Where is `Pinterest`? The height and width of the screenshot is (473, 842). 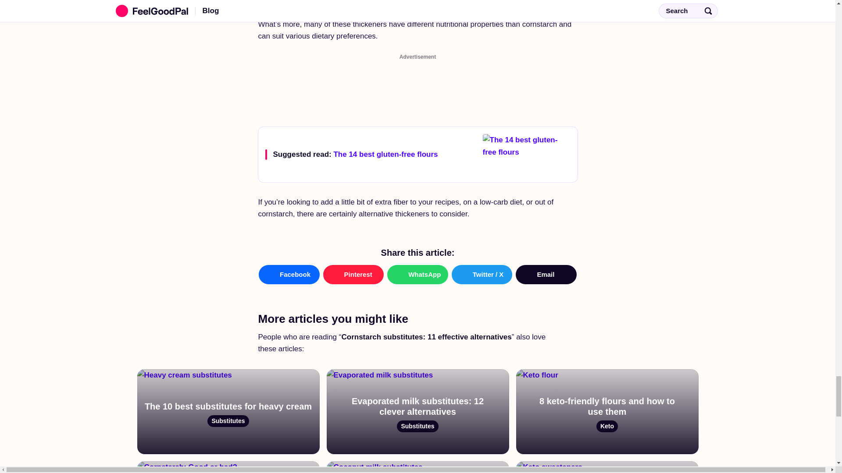 Pinterest is located at coordinates (546, 274).